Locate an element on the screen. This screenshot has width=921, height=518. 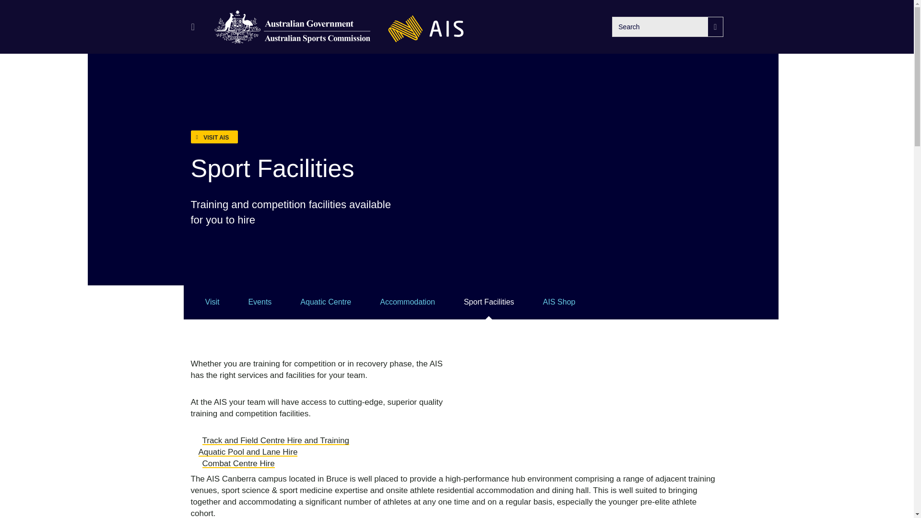
Skip to content is located at coordinates (14, 15).